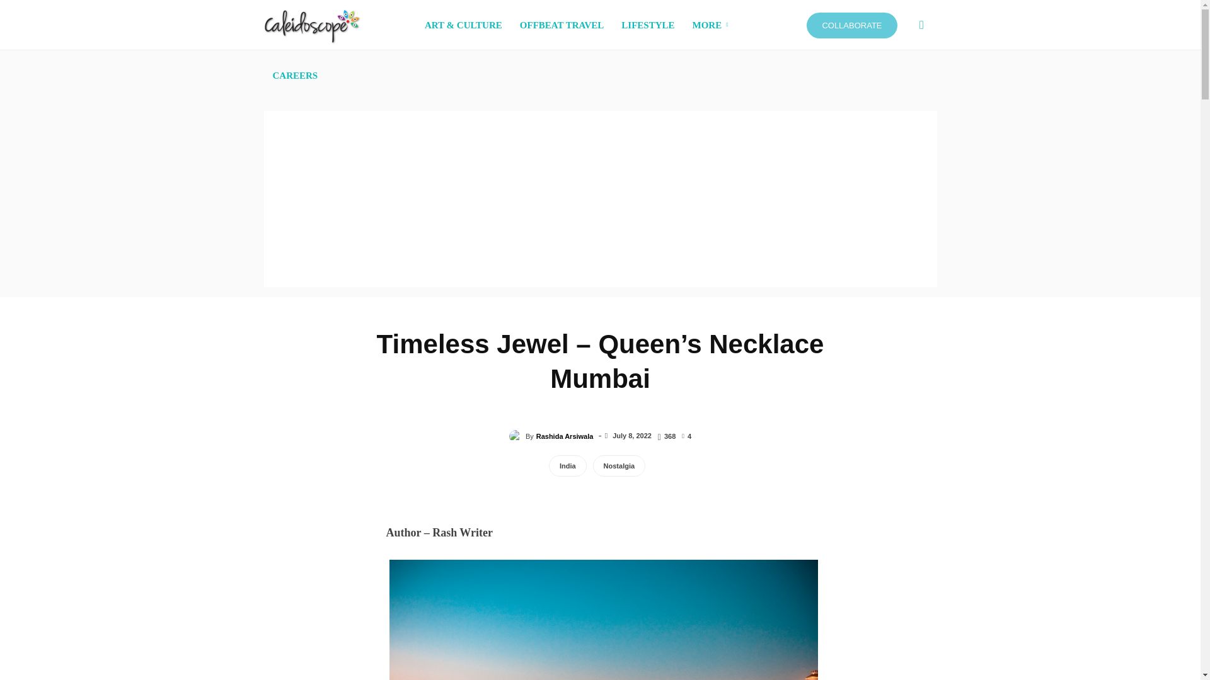 The image size is (1210, 680). I want to click on MORE, so click(712, 25).